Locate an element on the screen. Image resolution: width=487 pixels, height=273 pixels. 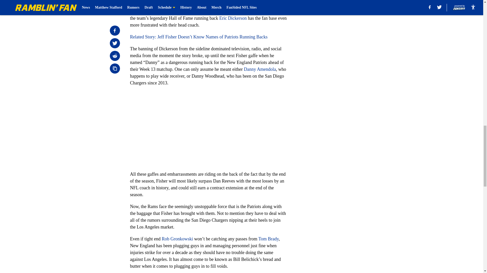
Danny Amendola is located at coordinates (260, 69).